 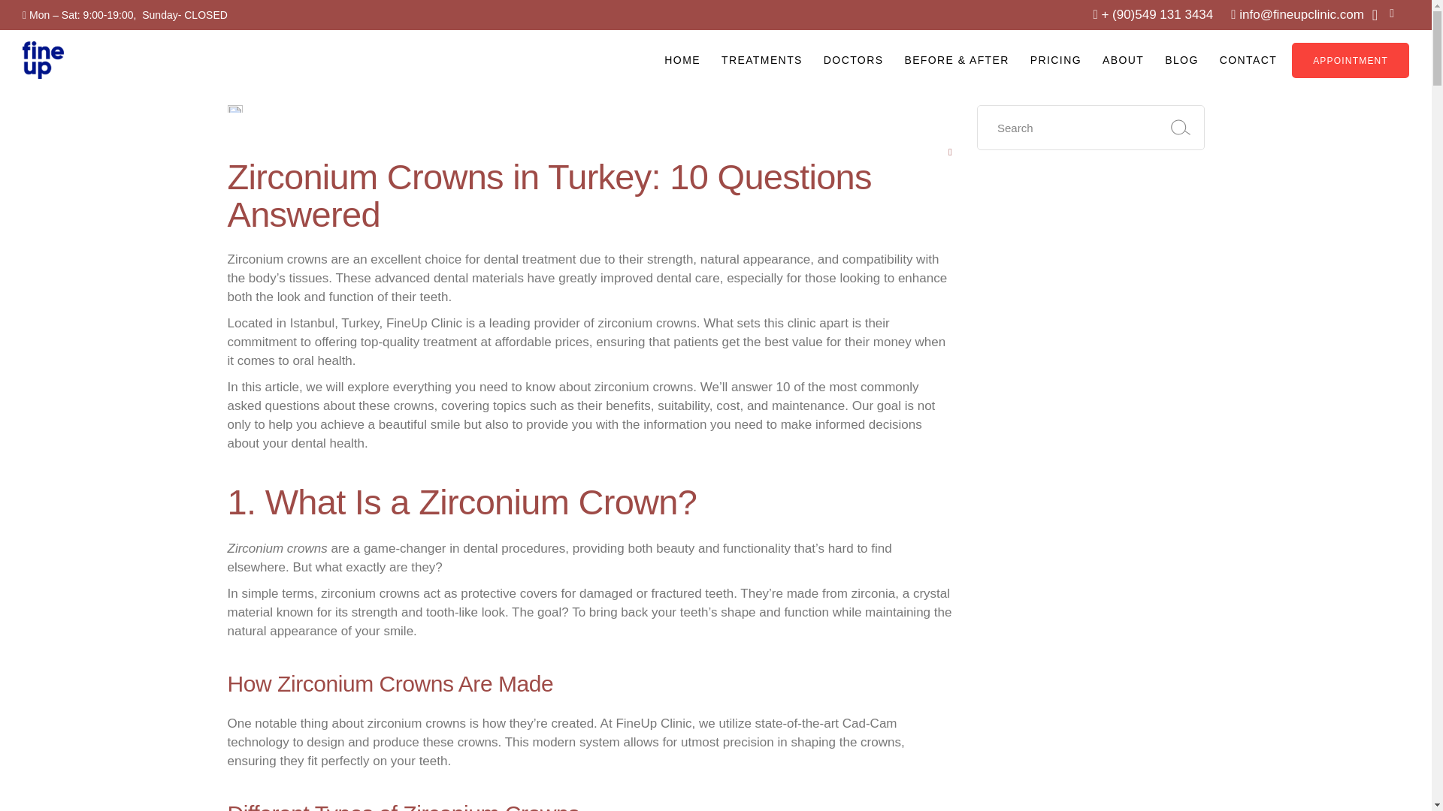 I want to click on TREATMENTS, so click(x=762, y=59).